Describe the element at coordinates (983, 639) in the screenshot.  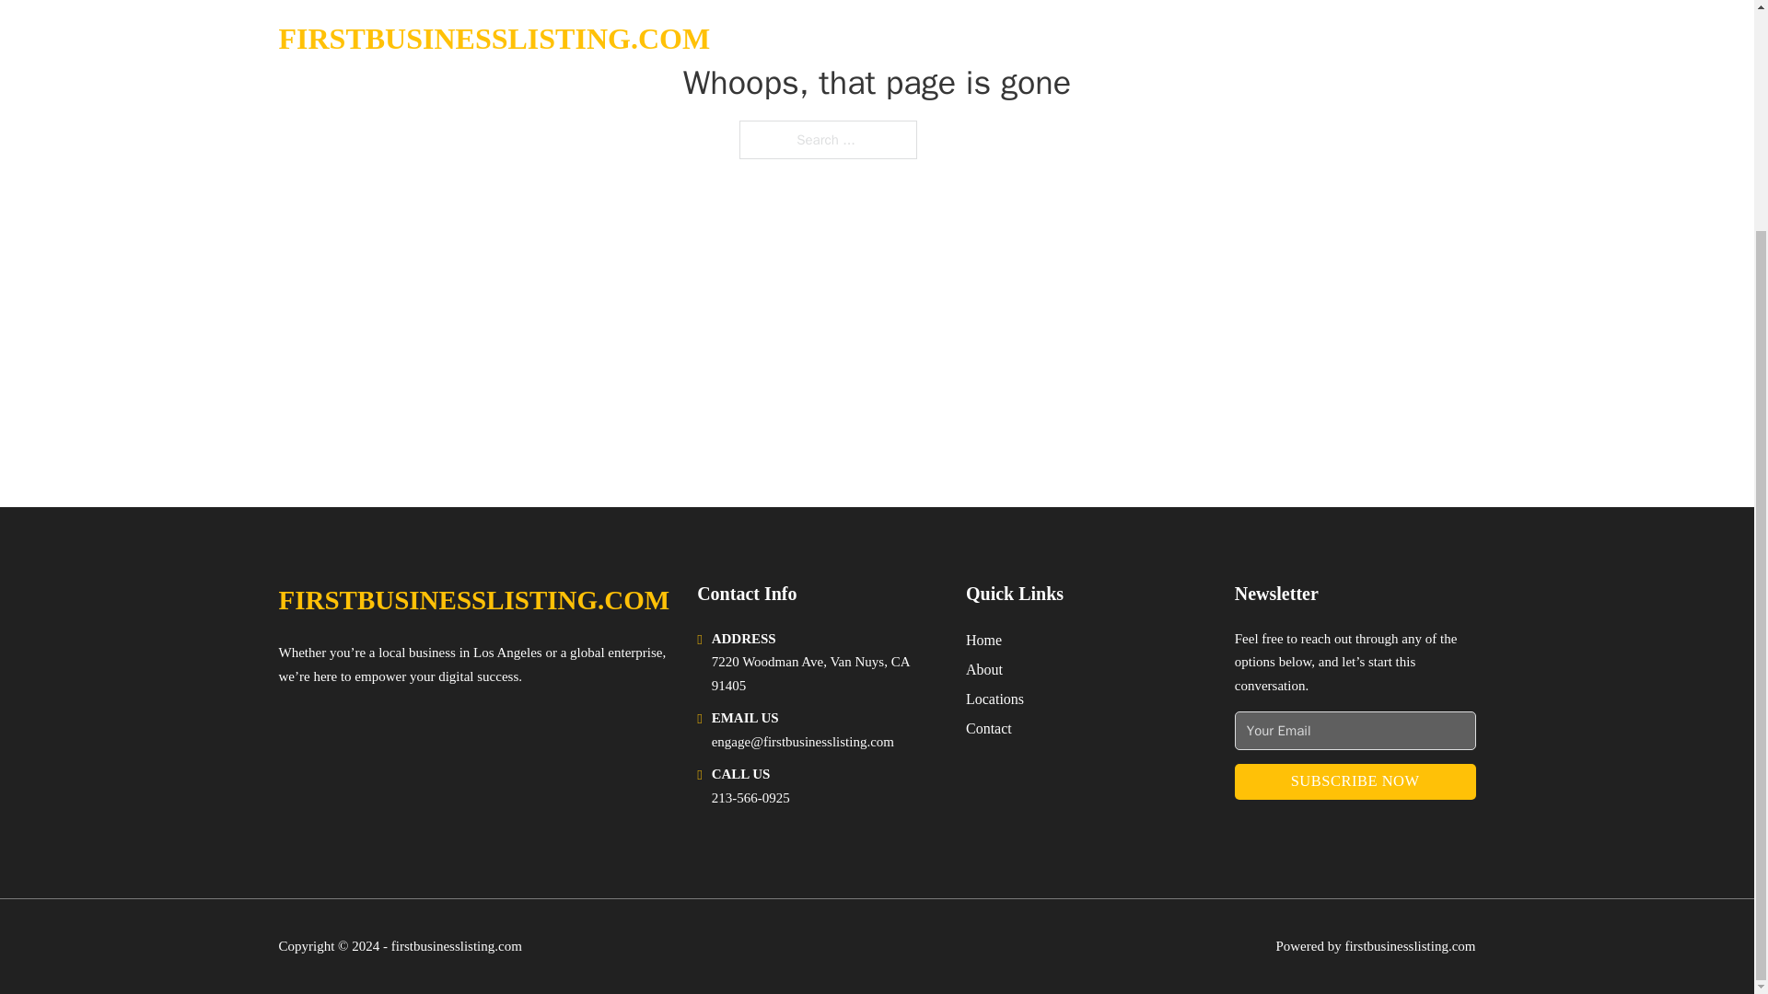
I see `Home` at that location.